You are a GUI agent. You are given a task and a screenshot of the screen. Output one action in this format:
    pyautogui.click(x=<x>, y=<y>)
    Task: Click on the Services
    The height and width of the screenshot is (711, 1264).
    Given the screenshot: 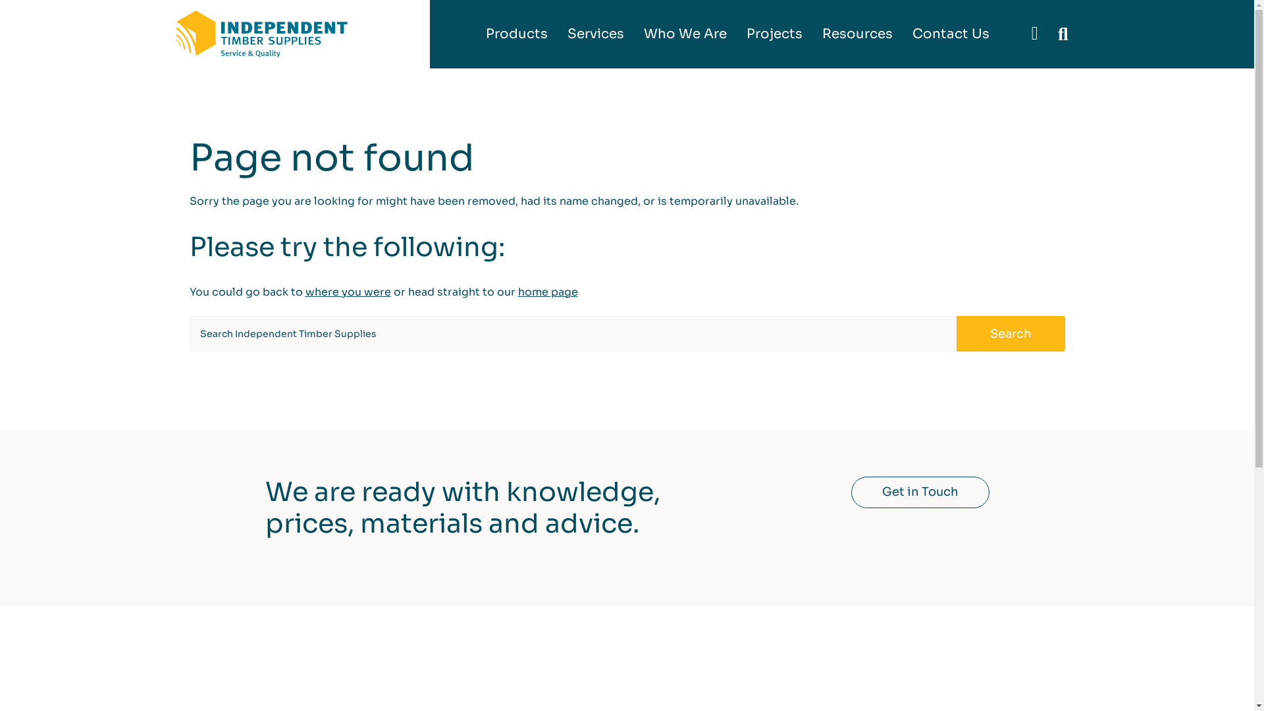 What is the action you would take?
    pyautogui.click(x=595, y=34)
    